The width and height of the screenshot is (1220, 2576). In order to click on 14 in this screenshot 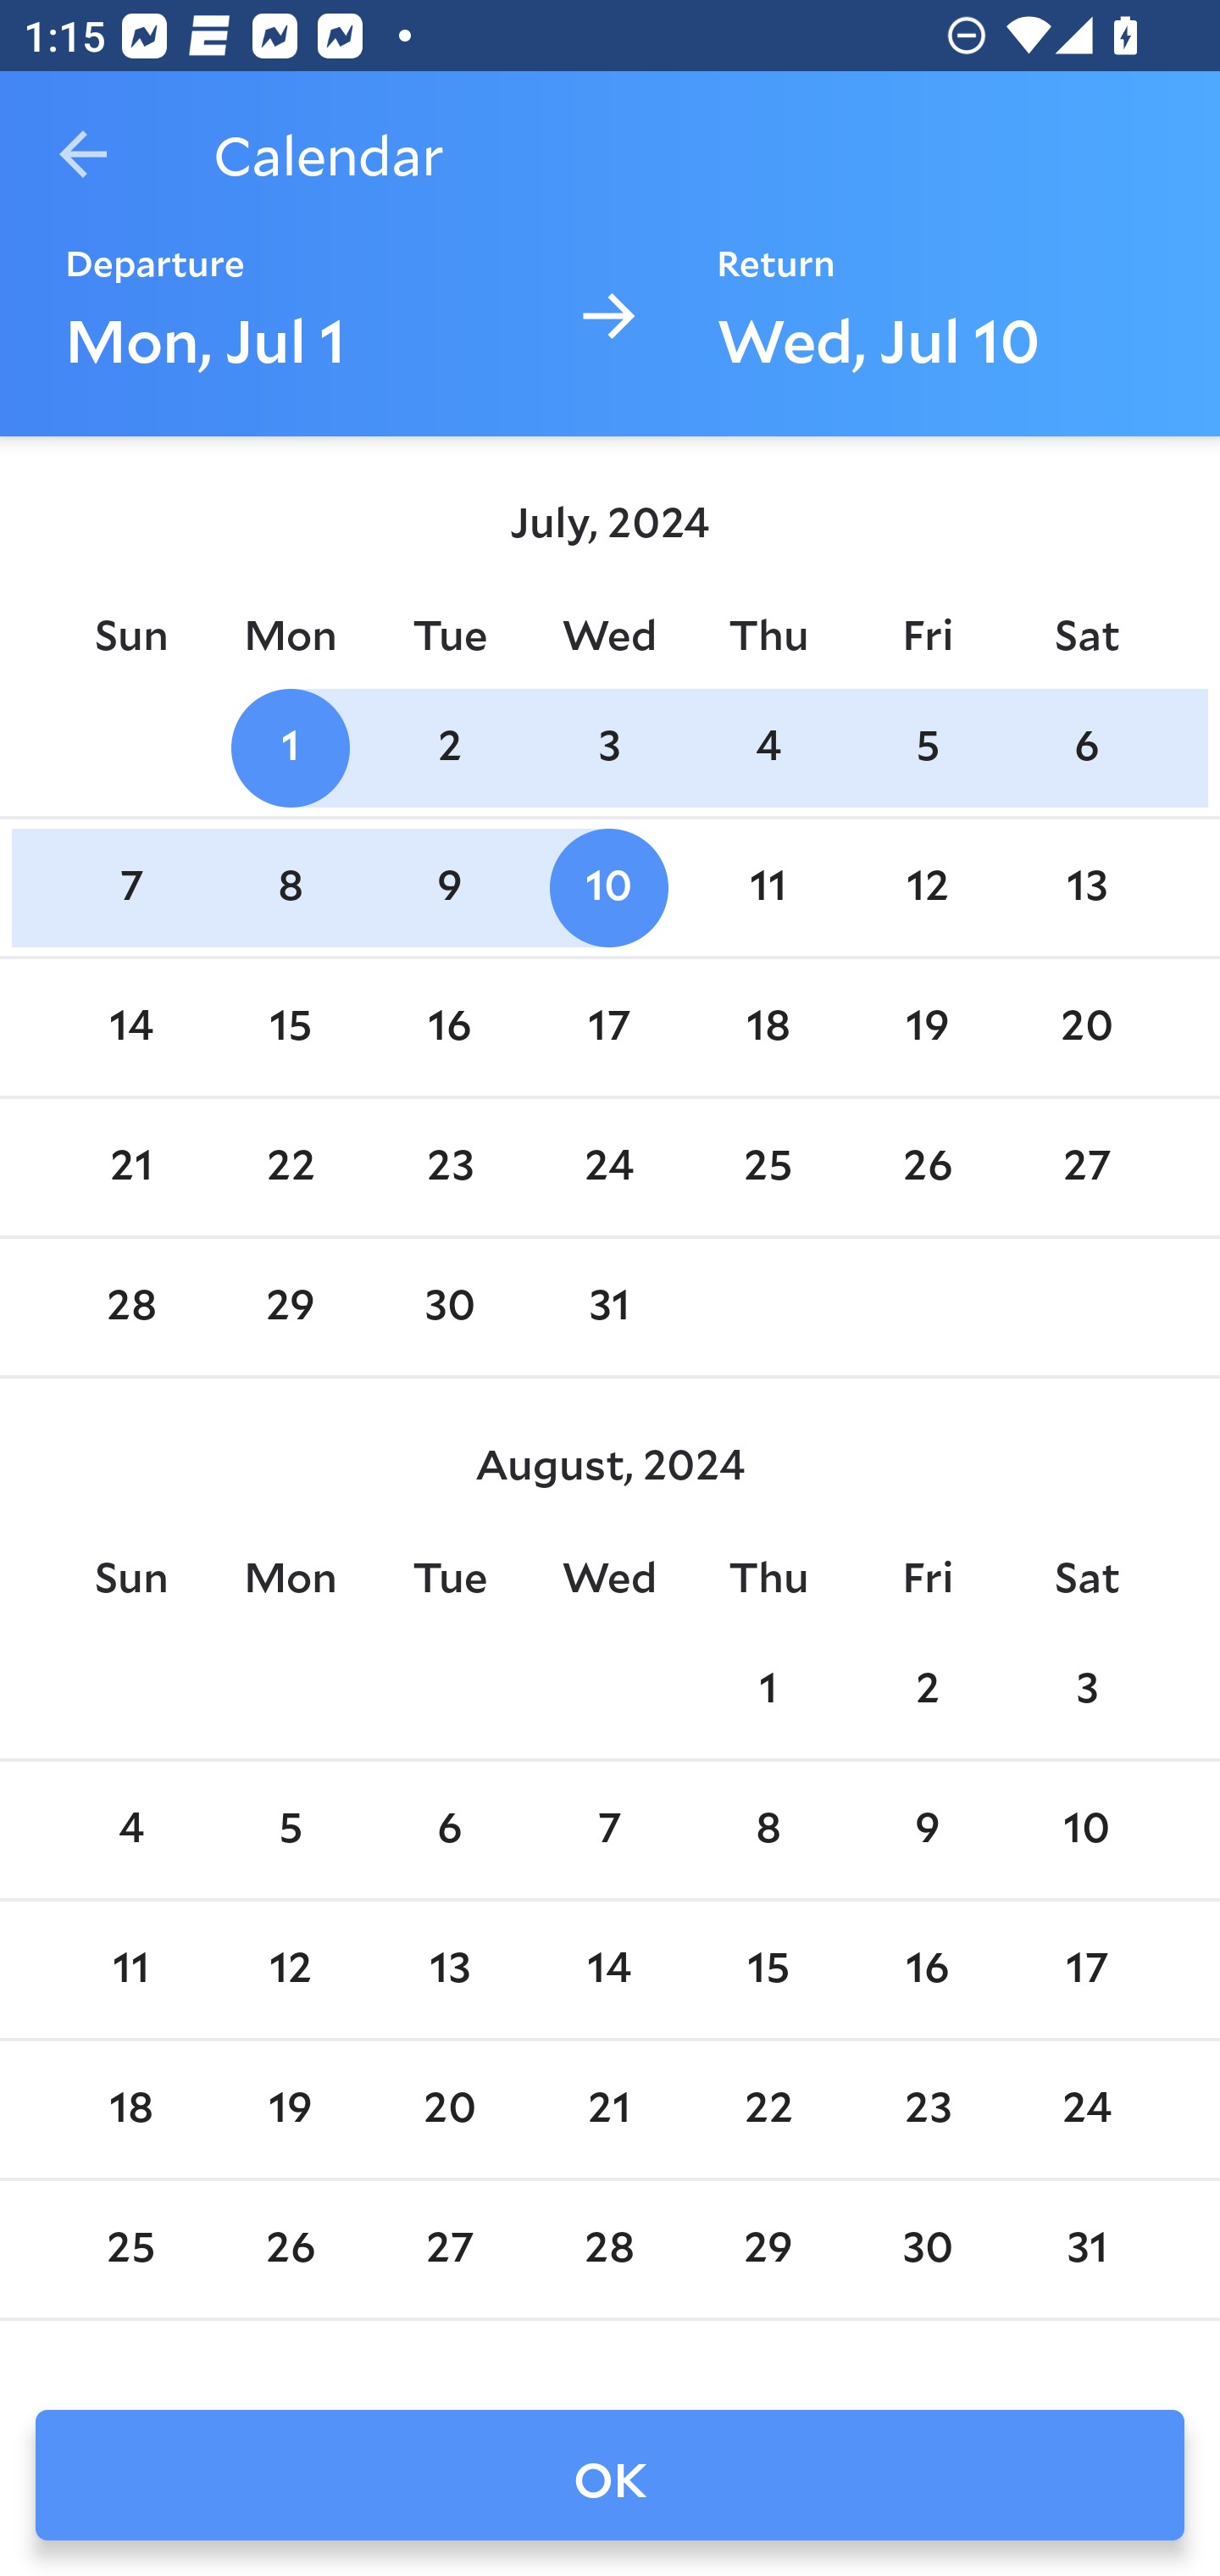, I will do `click(130, 1027)`.